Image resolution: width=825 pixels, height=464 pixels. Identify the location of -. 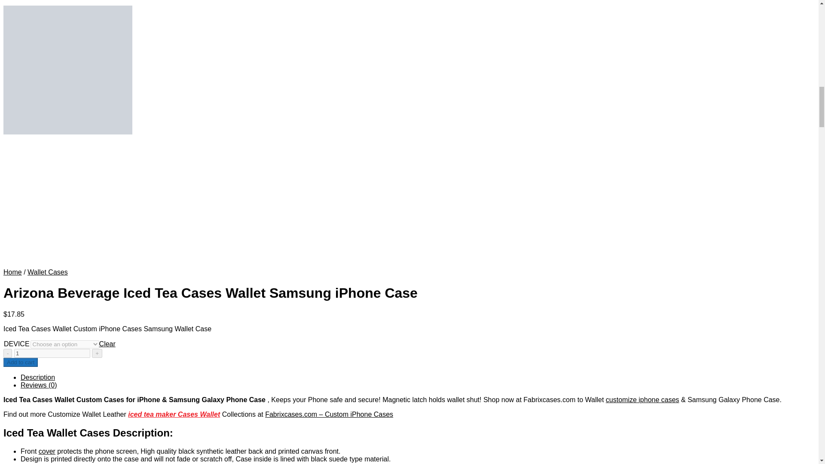
(8, 353).